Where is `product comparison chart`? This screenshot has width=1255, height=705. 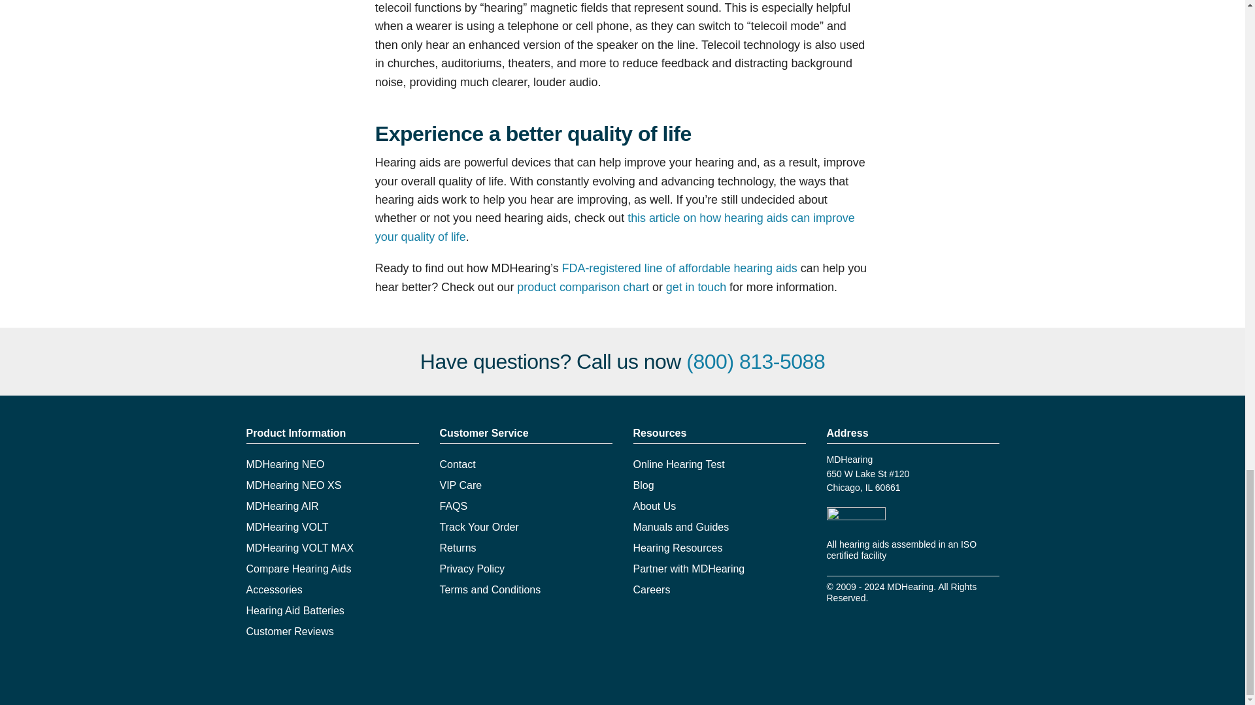
product comparison chart is located at coordinates (583, 287).